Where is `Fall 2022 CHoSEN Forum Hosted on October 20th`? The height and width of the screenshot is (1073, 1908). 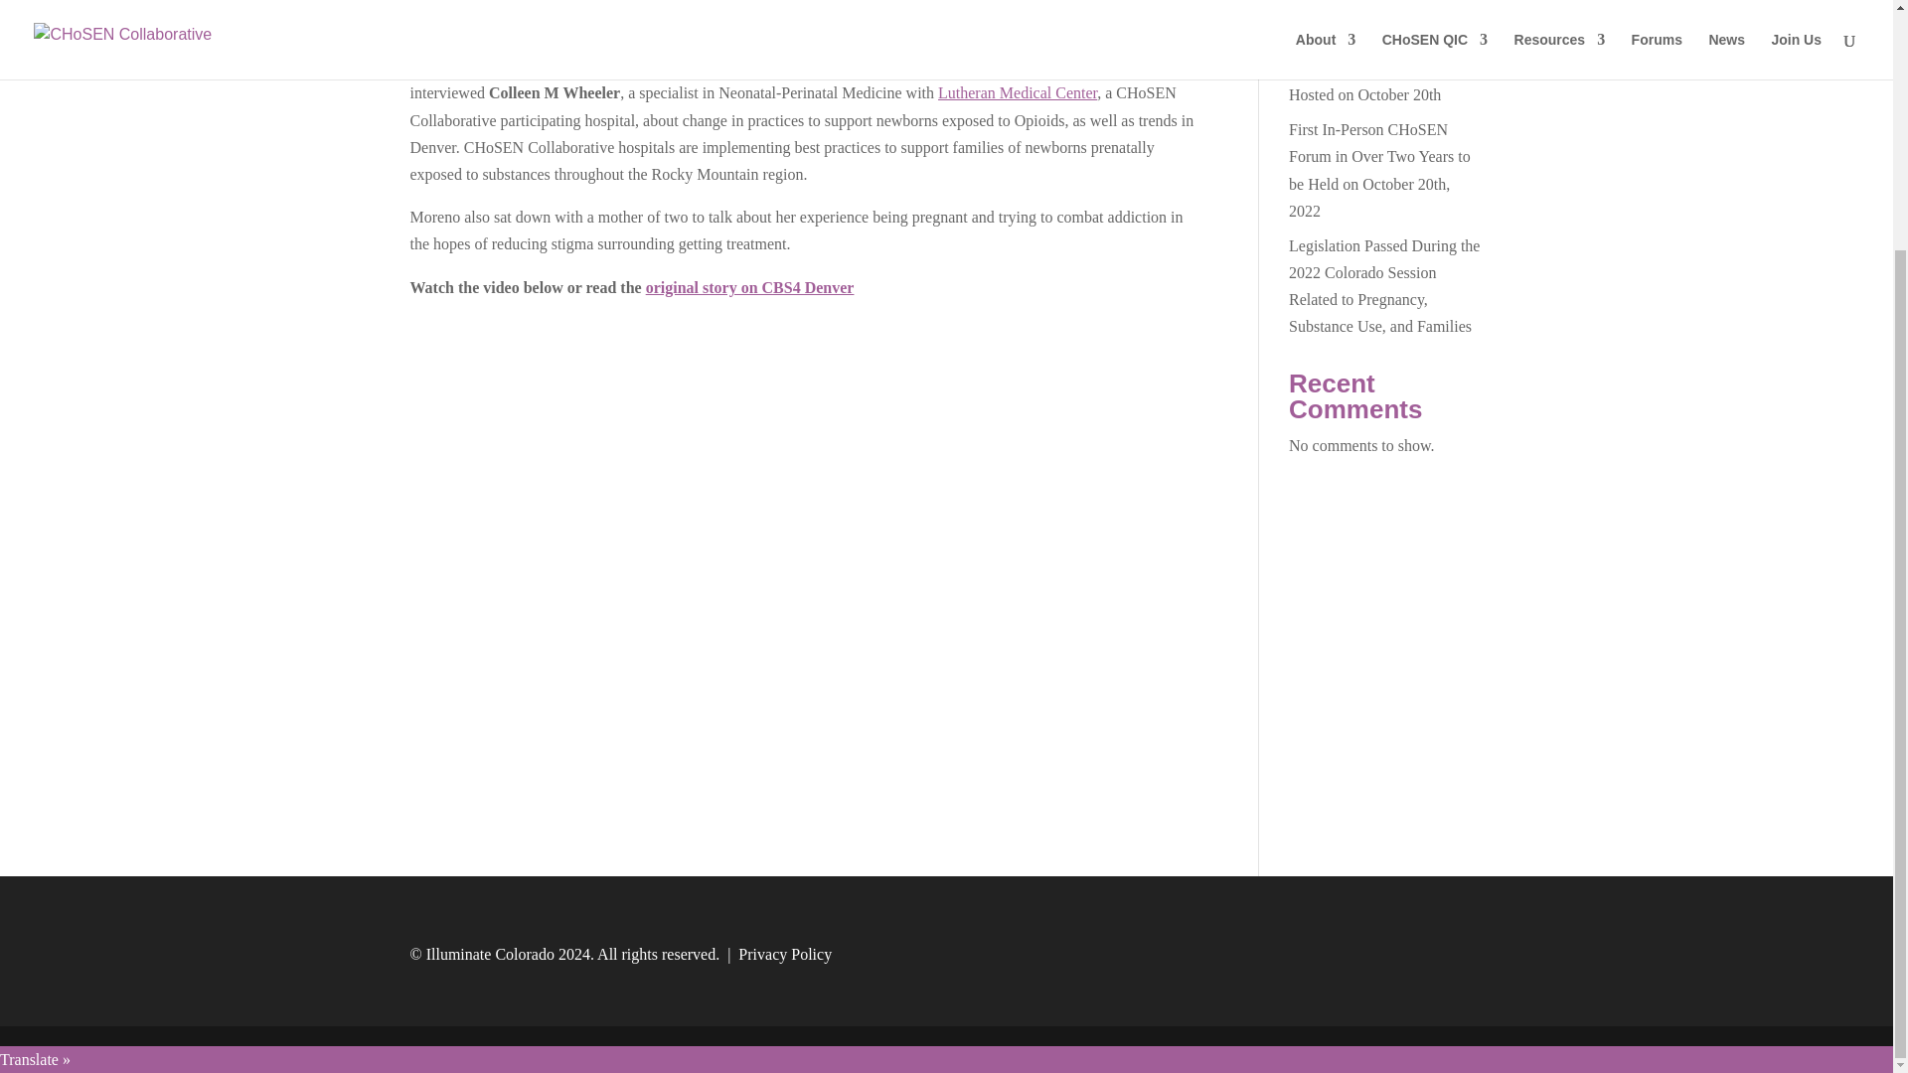 Fall 2022 CHoSEN Forum Hosted on October 20th is located at coordinates (1373, 81).